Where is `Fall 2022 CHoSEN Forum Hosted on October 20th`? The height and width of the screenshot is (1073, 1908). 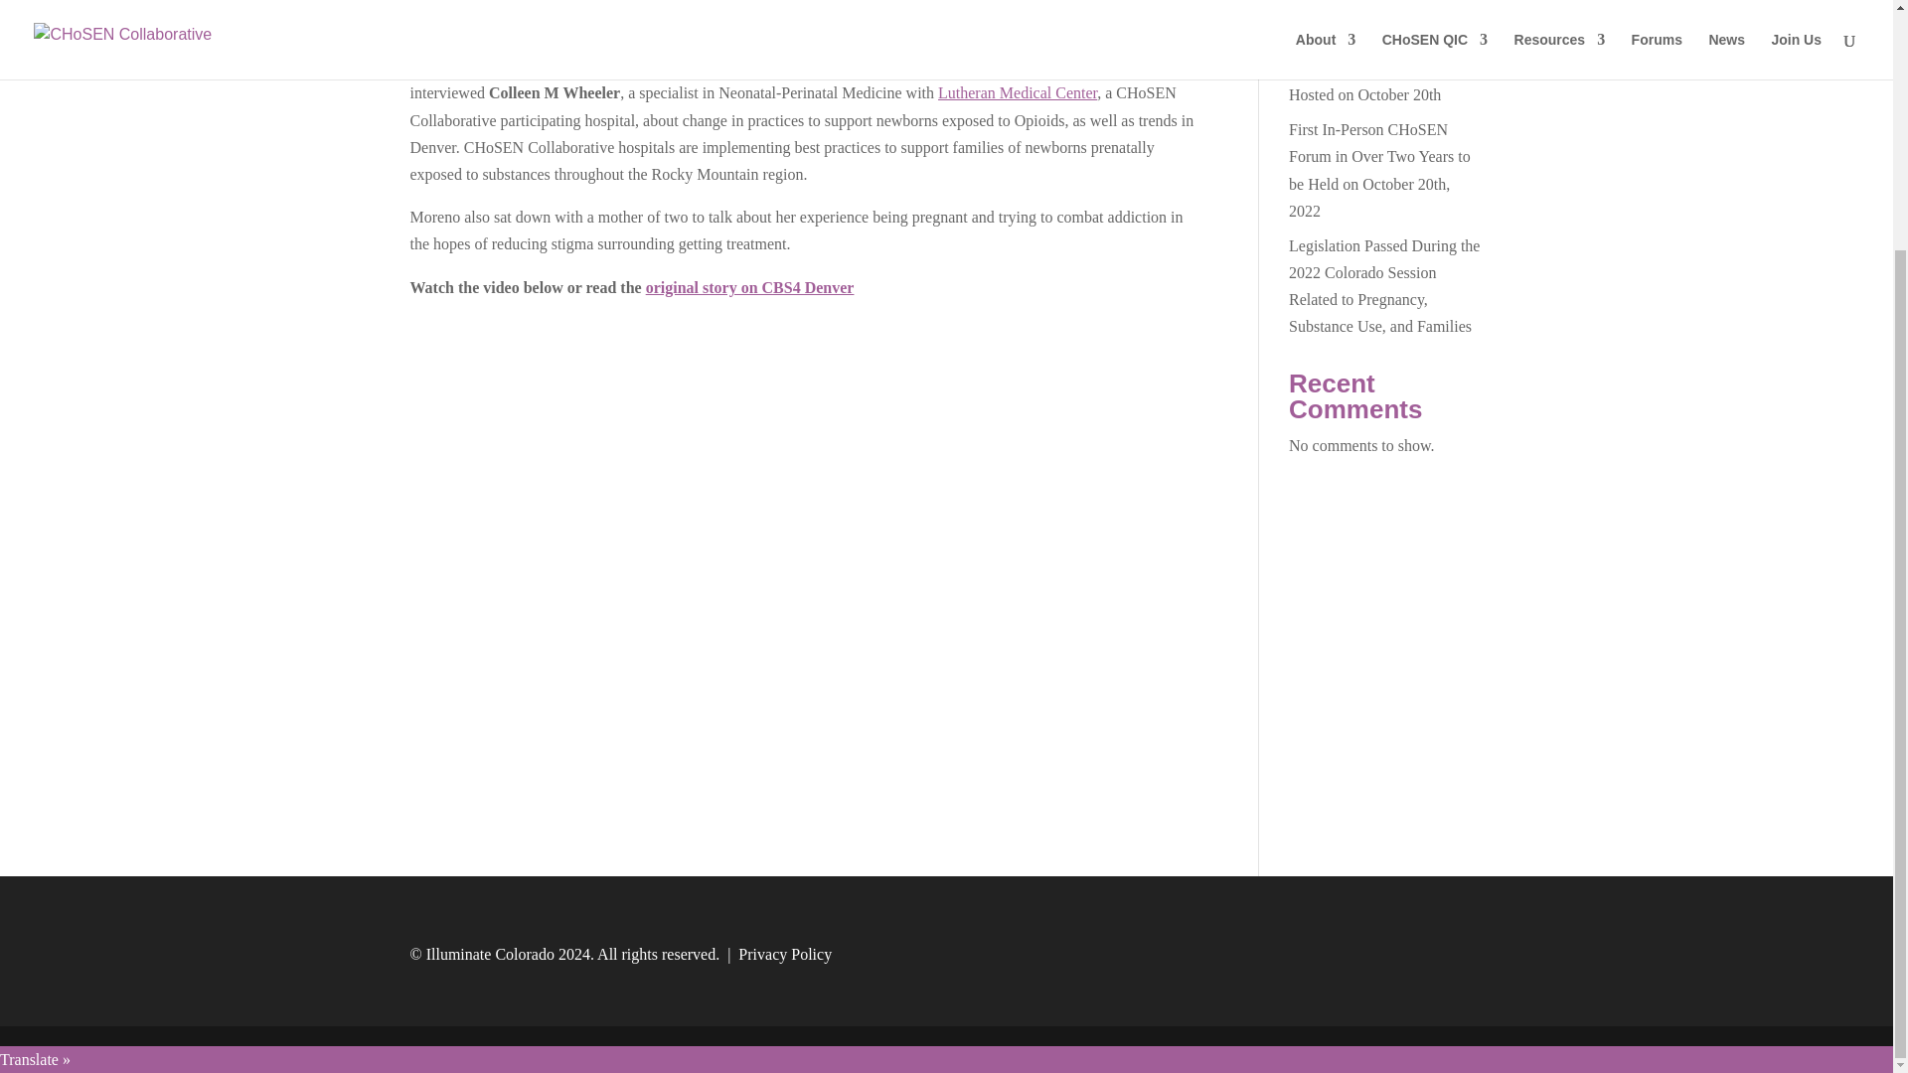 Fall 2022 CHoSEN Forum Hosted on October 20th is located at coordinates (1373, 81).